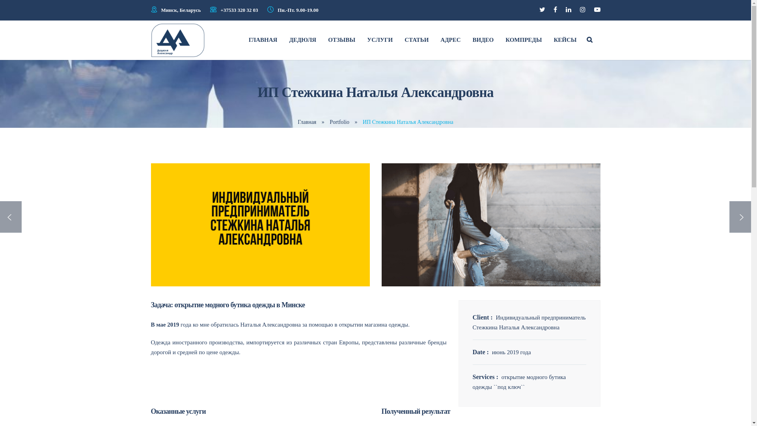 Image resolution: width=757 pixels, height=426 pixels. I want to click on Instagram, so click(583, 9).